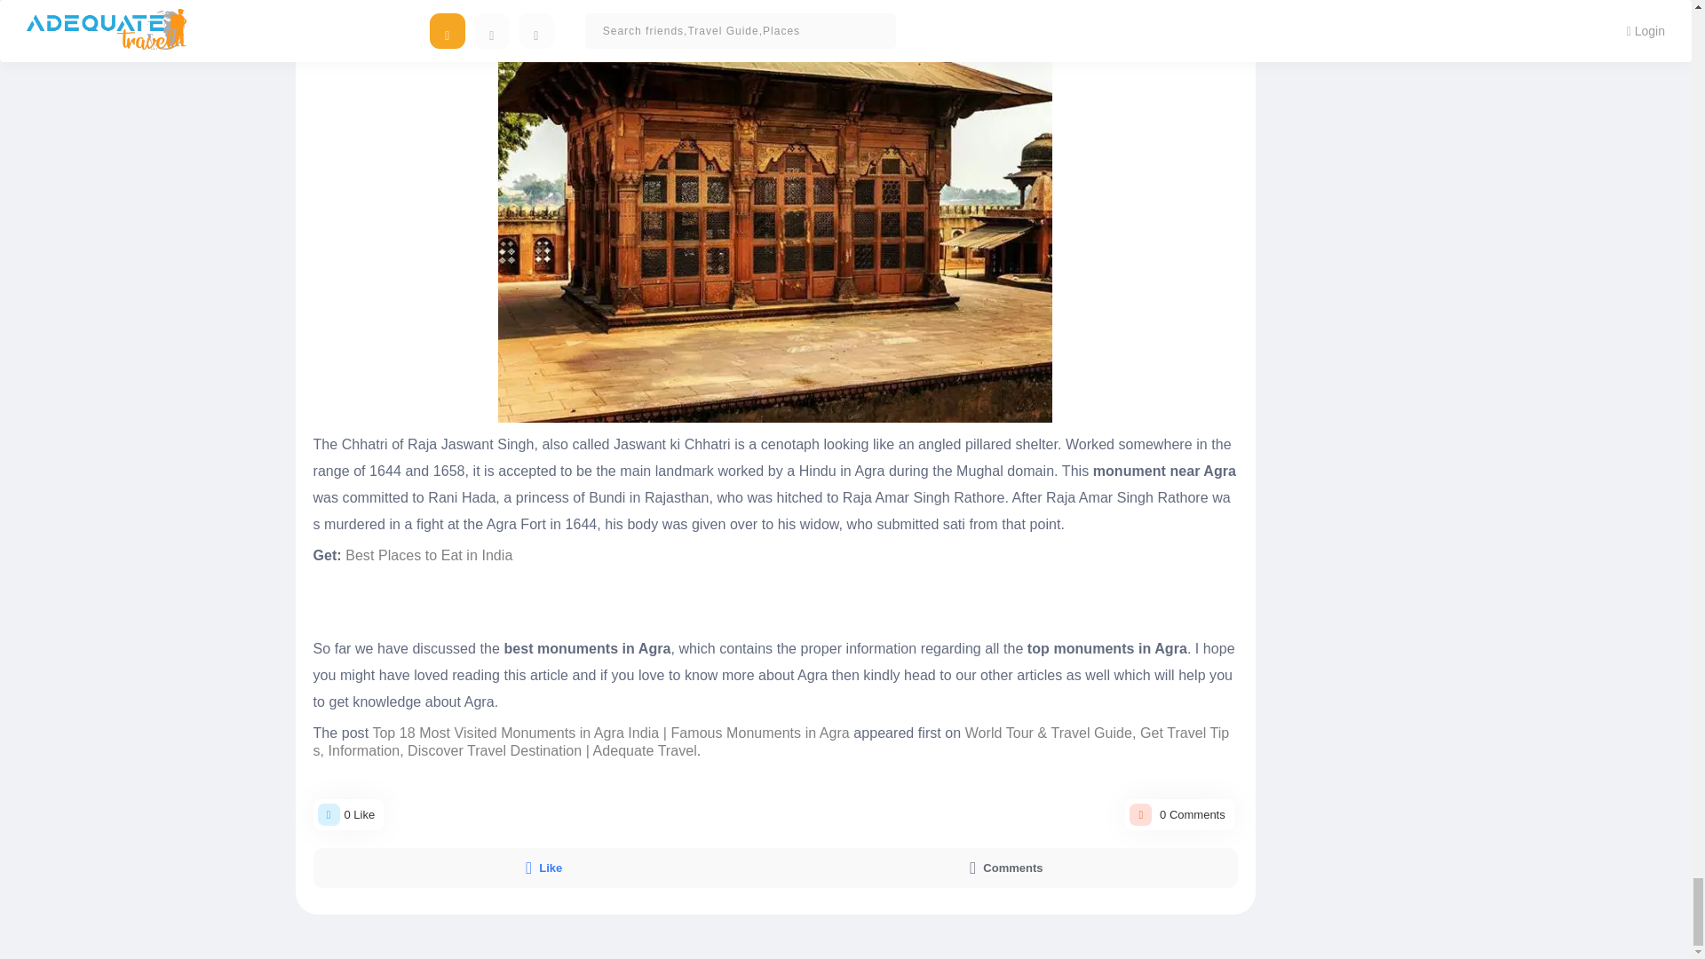 This screenshot has height=959, width=1705. What do you see at coordinates (429, 554) in the screenshot?
I see `Best Places to Eat in India` at bounding box center [429, 554].